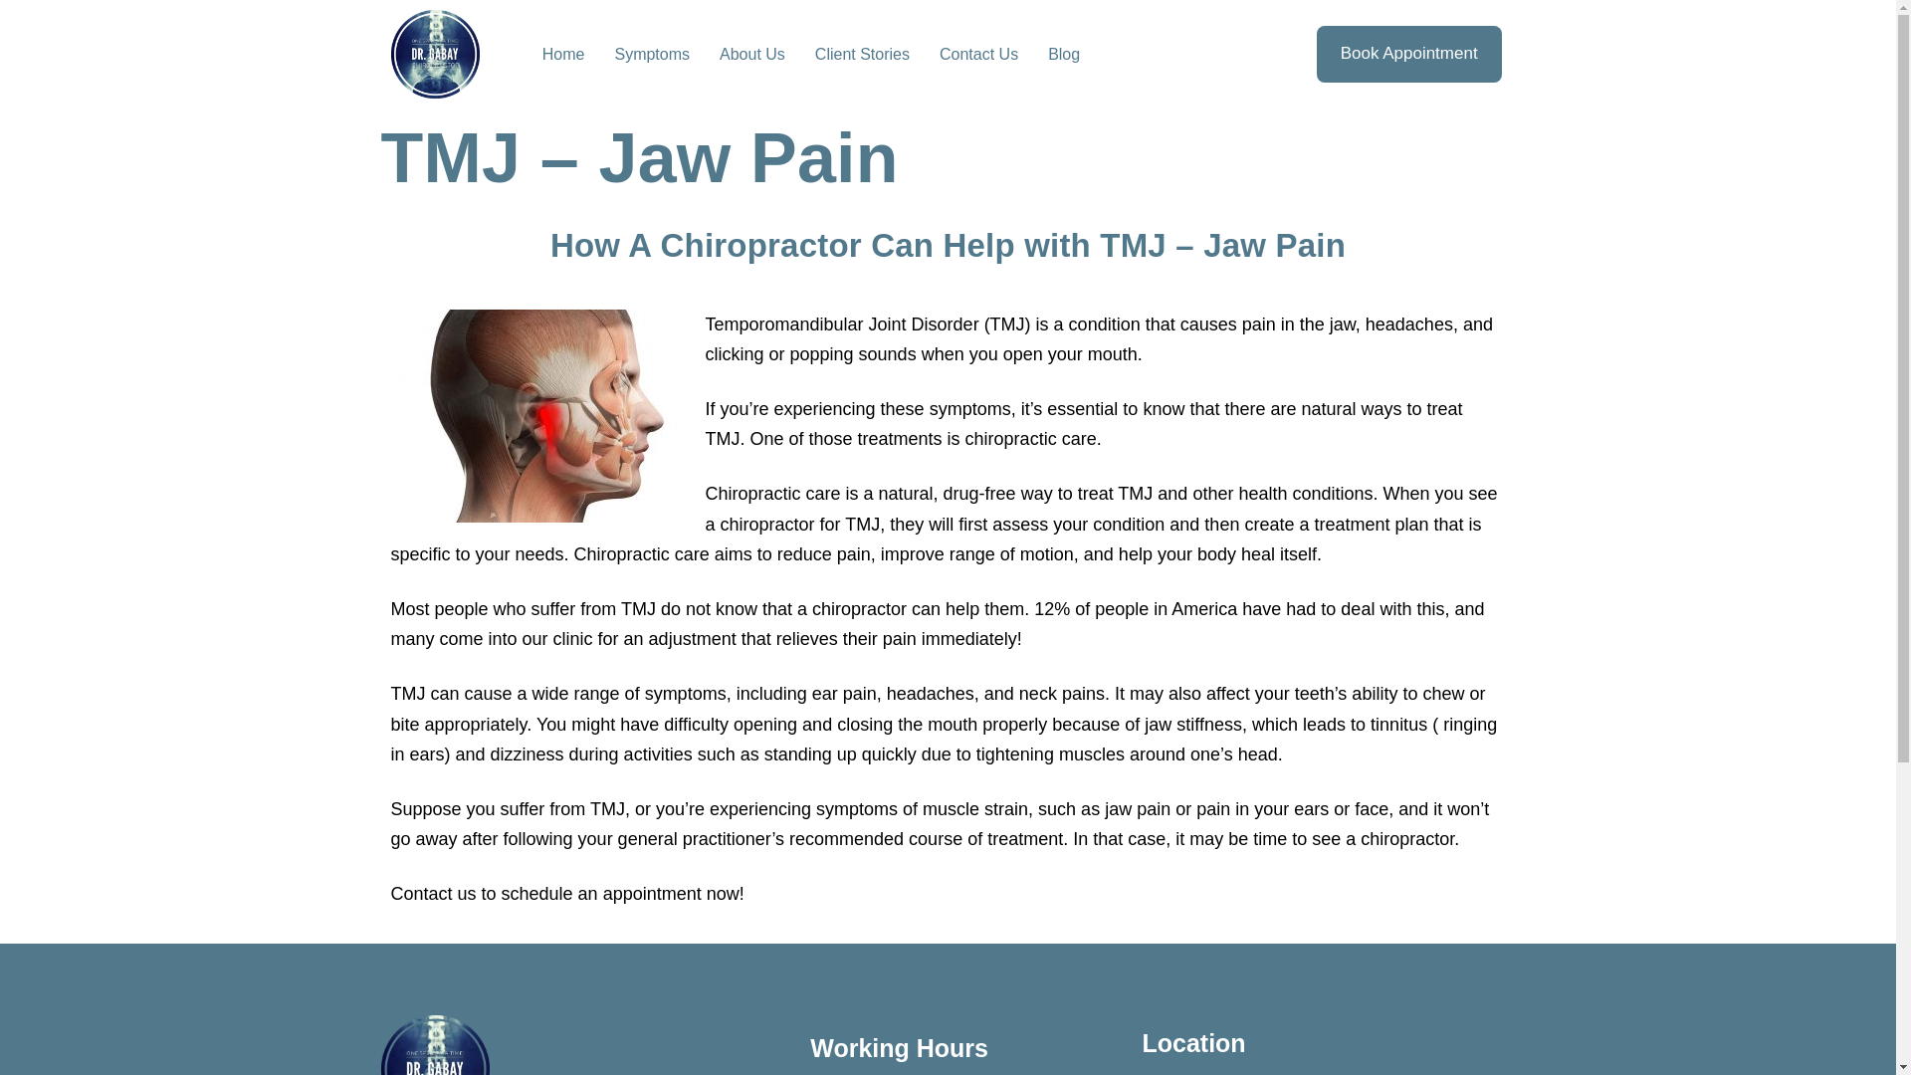 This screenshot has width=1911, height=1075. Describe the element at coordinates (979, 54) in the screenshot. I see `Contact Us` at that location.